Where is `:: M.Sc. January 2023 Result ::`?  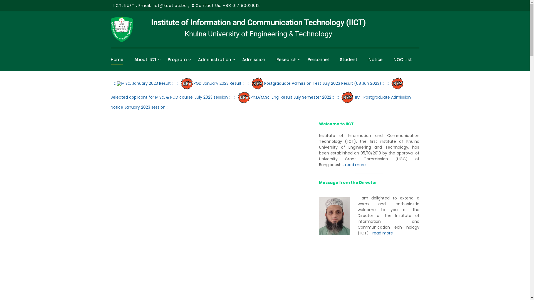 :: M.Sc. January 2023 Result :: is located at coordinates (144, 83).